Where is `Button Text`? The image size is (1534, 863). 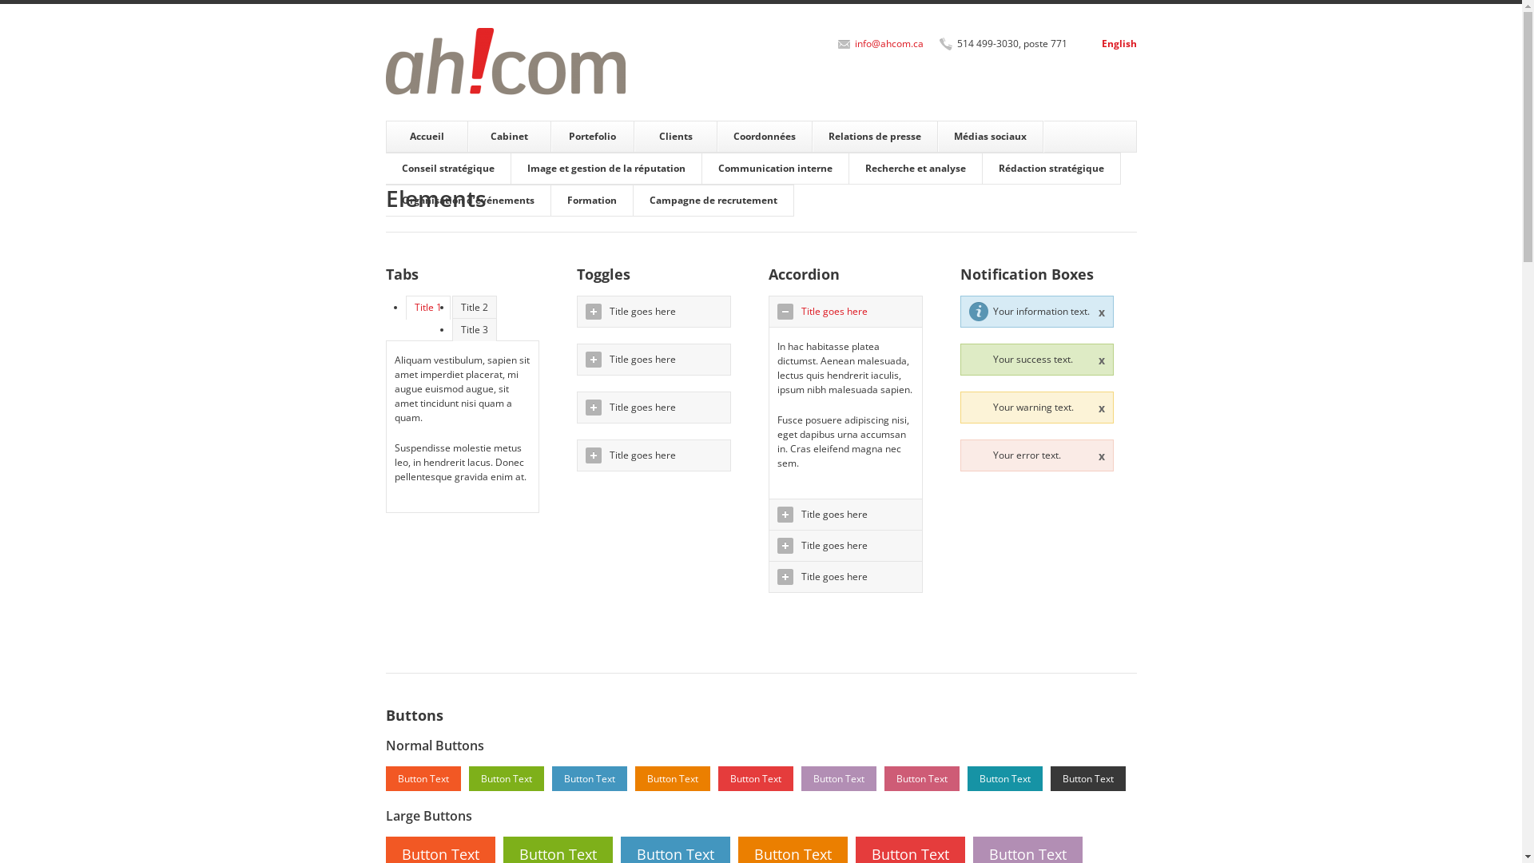
Button Text is located at coordinates (589, 778).